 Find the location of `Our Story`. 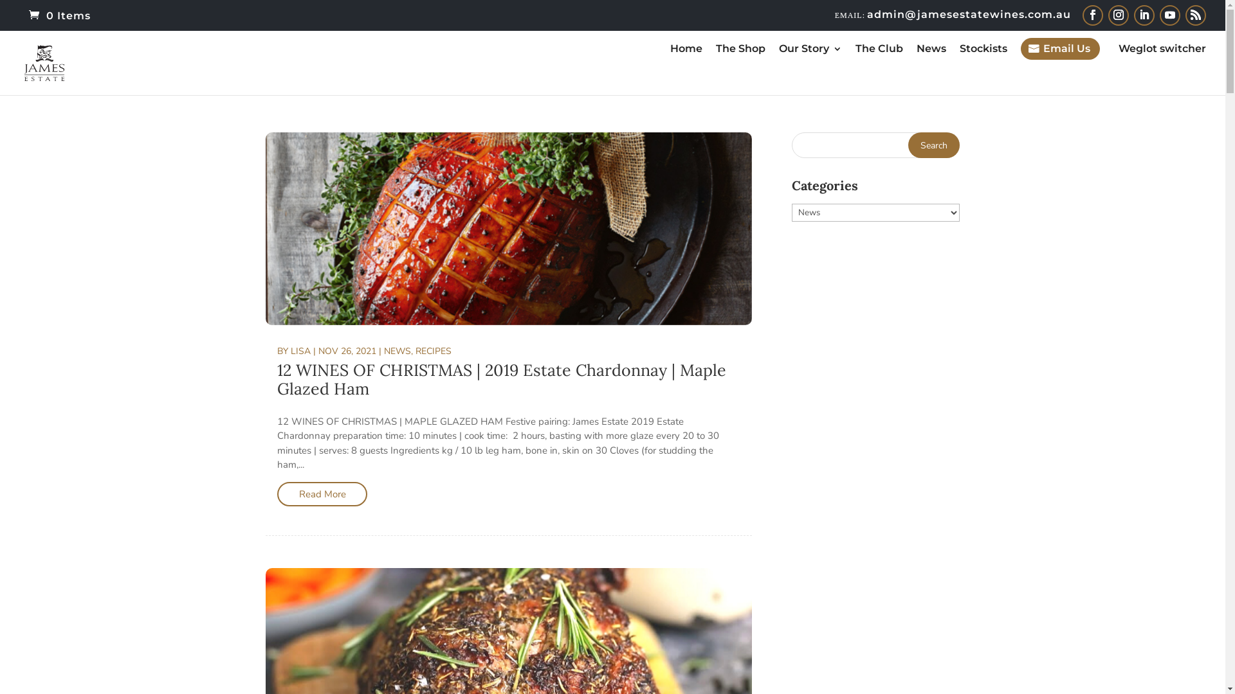

Our Story is located at coordinates (810, 69).